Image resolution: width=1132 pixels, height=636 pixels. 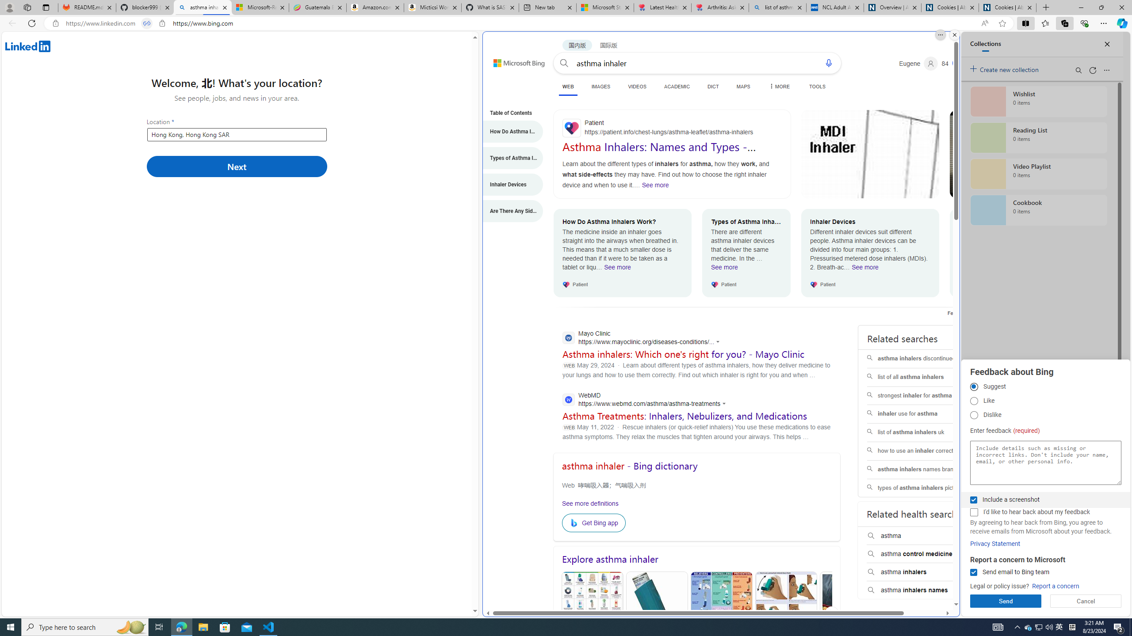 What do you see at coordinates (509, 211) in the screenshot?
I see `Are There Any Side-Effects from Asthma Inhalers?` at bounding box center [509, 211].